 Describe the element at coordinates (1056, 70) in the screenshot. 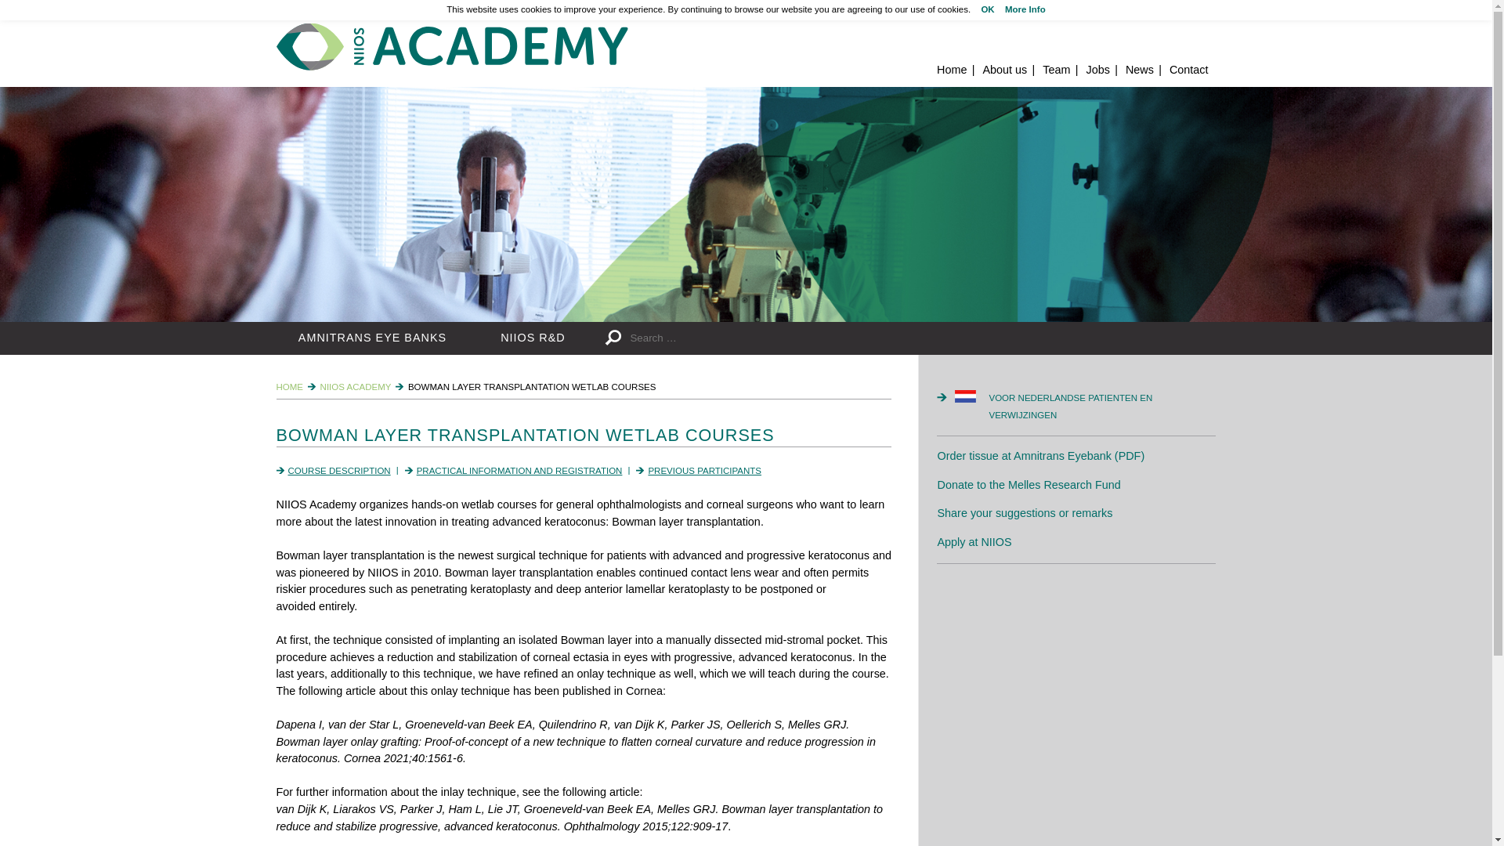

I see `Team` at that location.